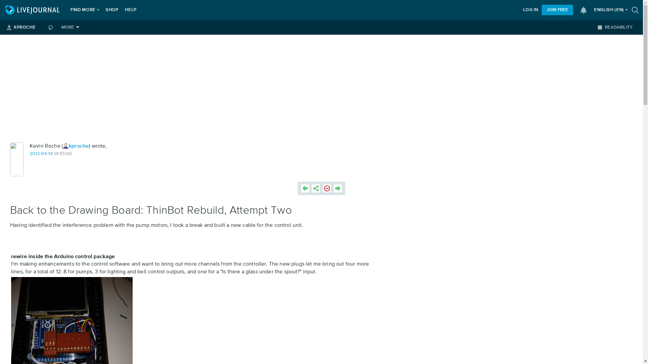  What do you see at coordinates (33, 10) in the screenshot?
I see `LIVEJOURNAL` at bounding box center [33, 10].